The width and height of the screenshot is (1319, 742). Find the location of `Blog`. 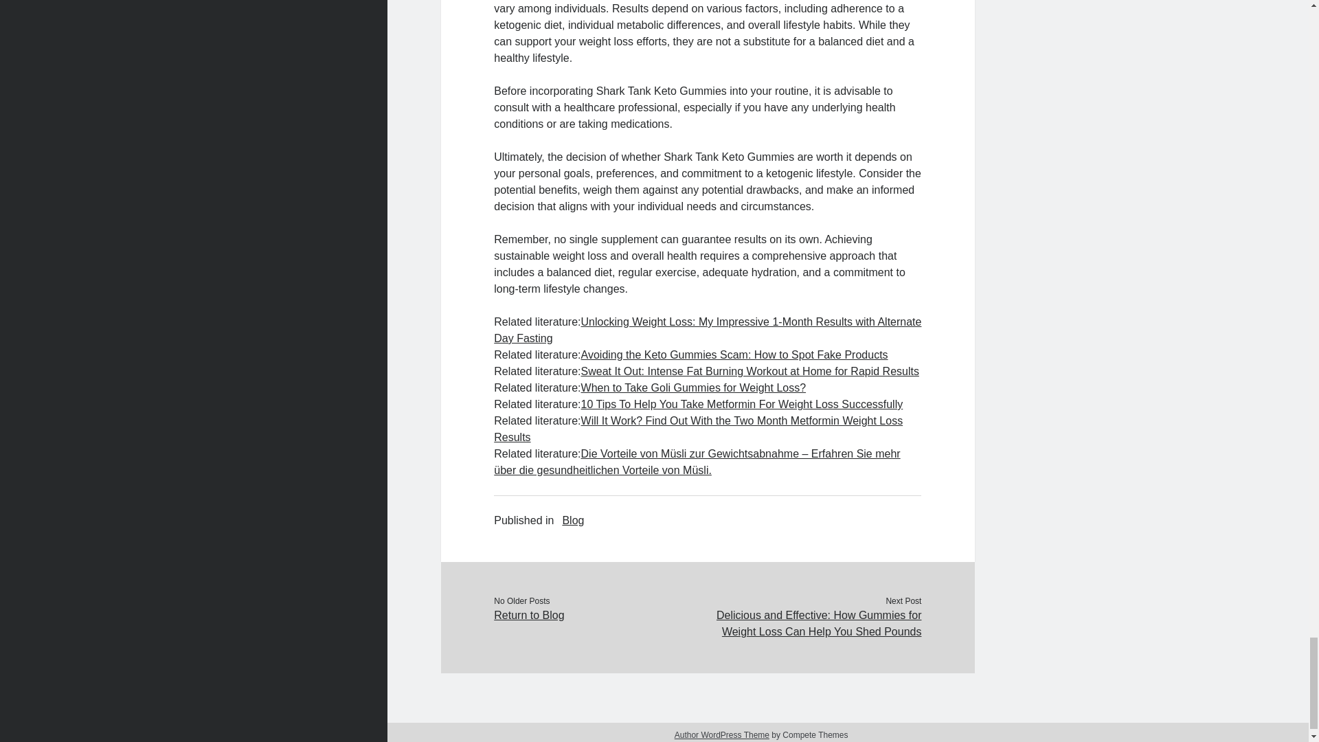

Blog is located at coordinates (573, 521).